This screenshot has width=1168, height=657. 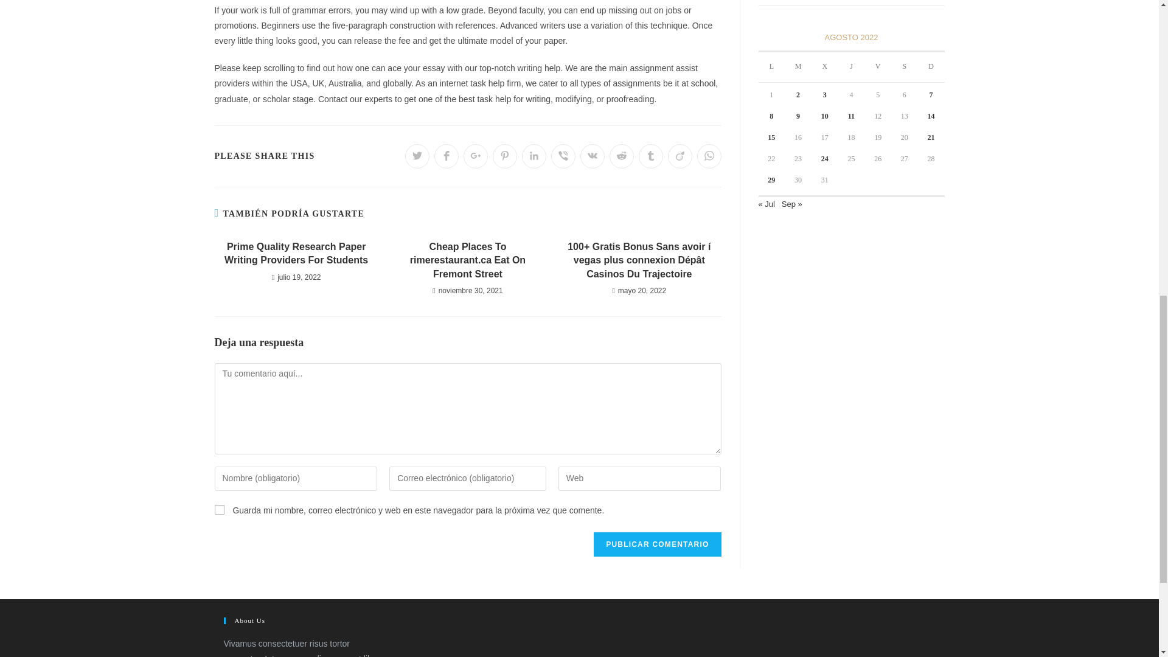 I want to click on Se abre en una nueva ventana, so click(x=447, y=156).